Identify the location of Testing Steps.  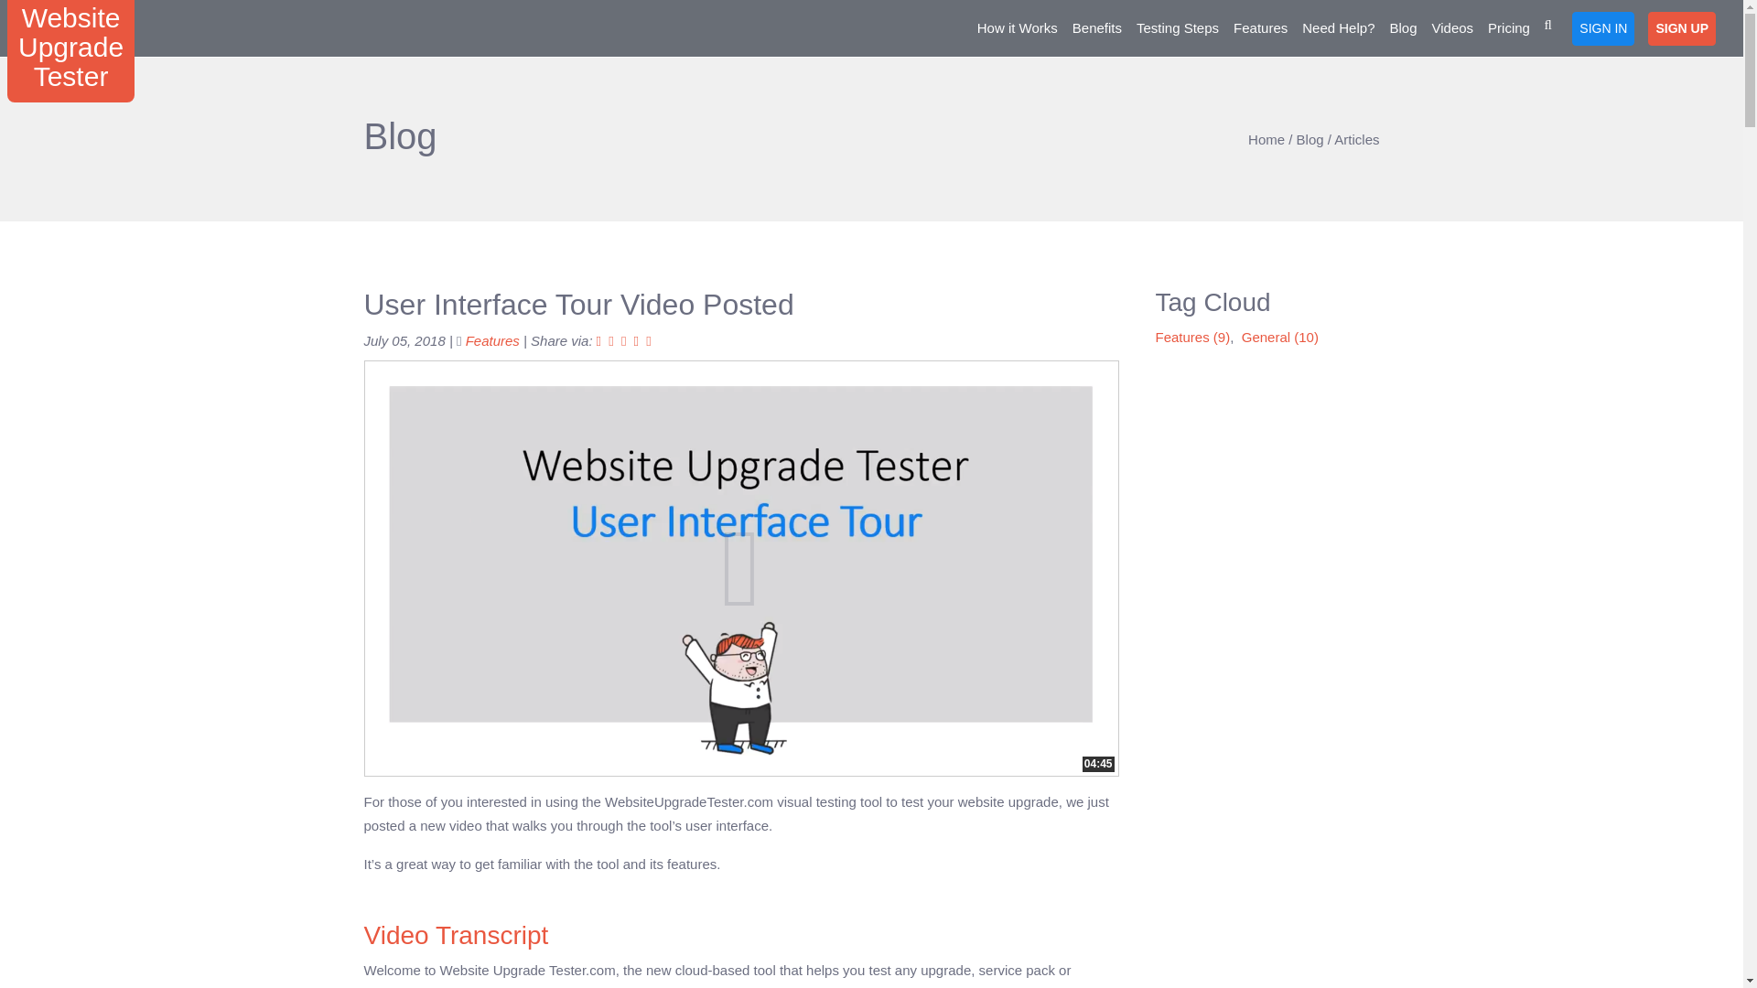
(1178, 27).